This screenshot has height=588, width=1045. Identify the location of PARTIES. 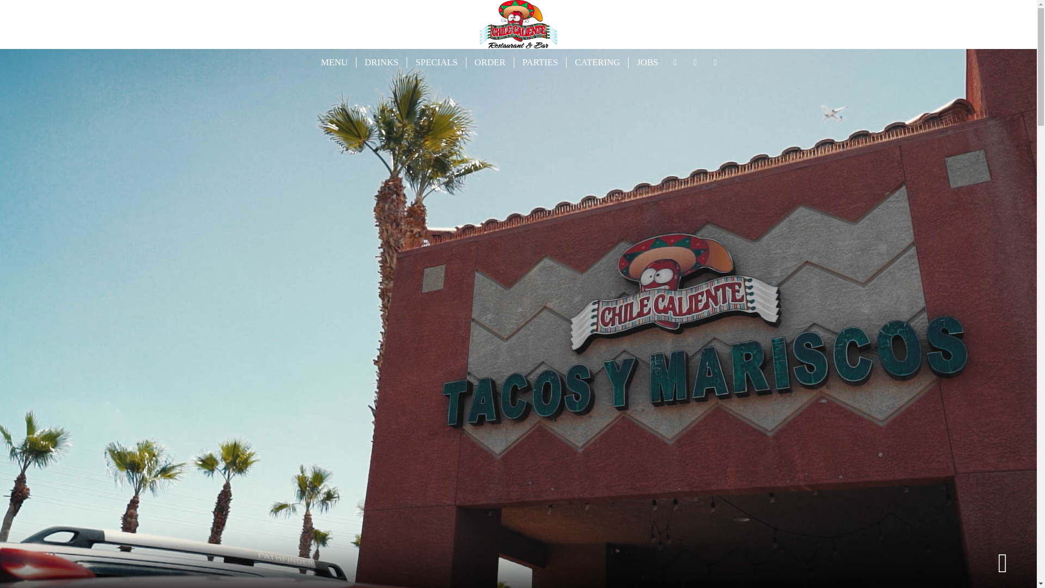
(540, 62).